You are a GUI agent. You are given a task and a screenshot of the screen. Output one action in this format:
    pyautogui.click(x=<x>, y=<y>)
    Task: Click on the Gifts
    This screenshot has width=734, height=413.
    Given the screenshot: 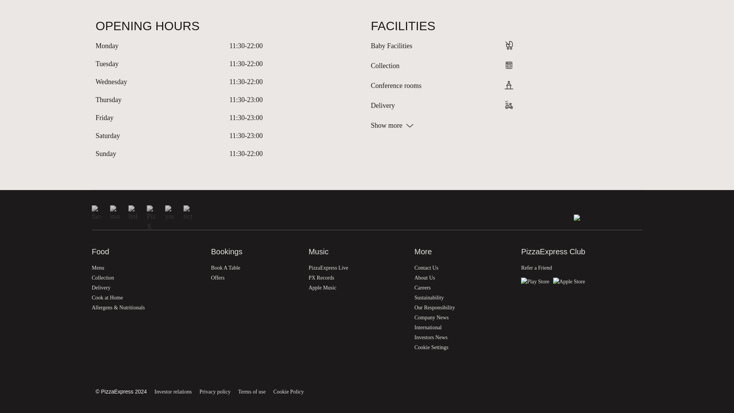 What is the action you would take?
    pyautogui.click(x=147, y=298)
    